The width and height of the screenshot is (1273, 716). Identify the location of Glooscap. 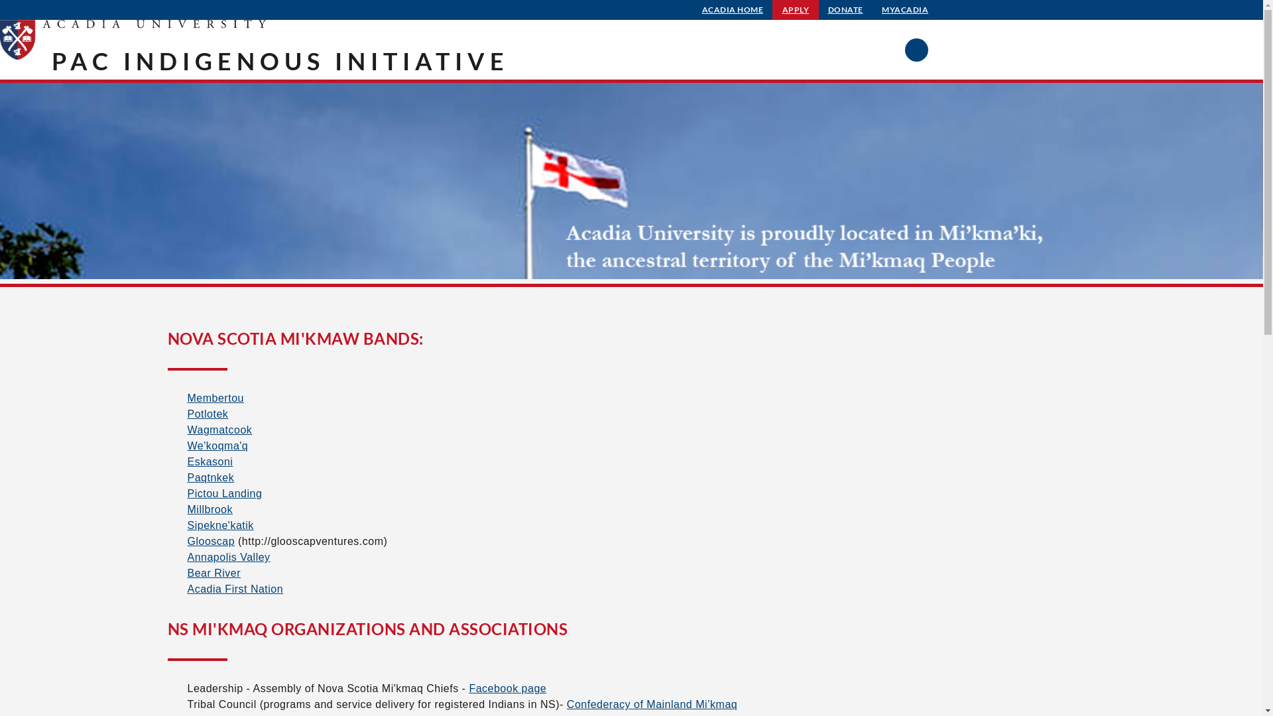
(211, 541).